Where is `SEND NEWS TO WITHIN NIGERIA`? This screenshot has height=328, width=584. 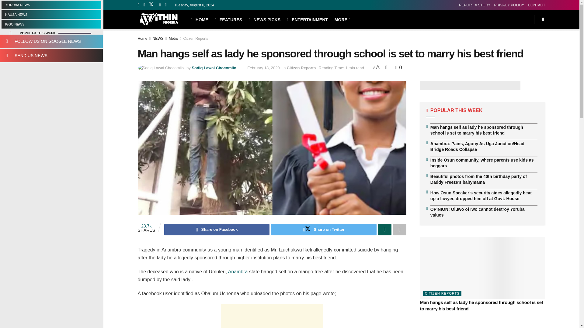 SEND NEWS TO WITHIN NIGERIA is located at coordinates (51, 55).